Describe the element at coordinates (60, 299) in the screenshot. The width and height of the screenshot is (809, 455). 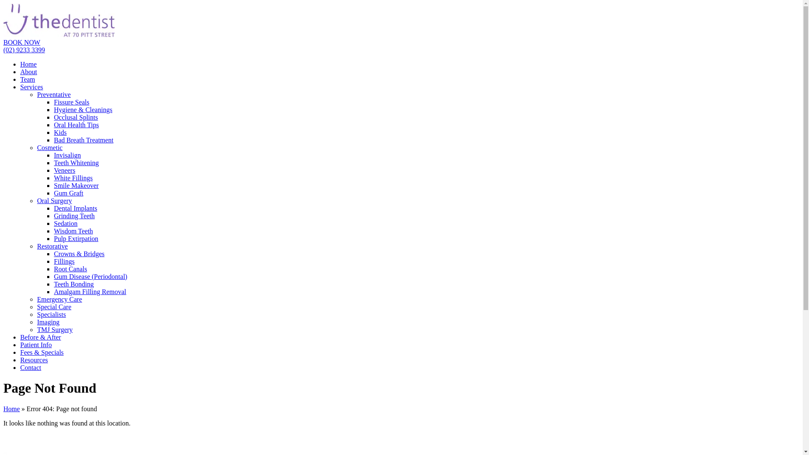
I see `Emergency Care` at that location.